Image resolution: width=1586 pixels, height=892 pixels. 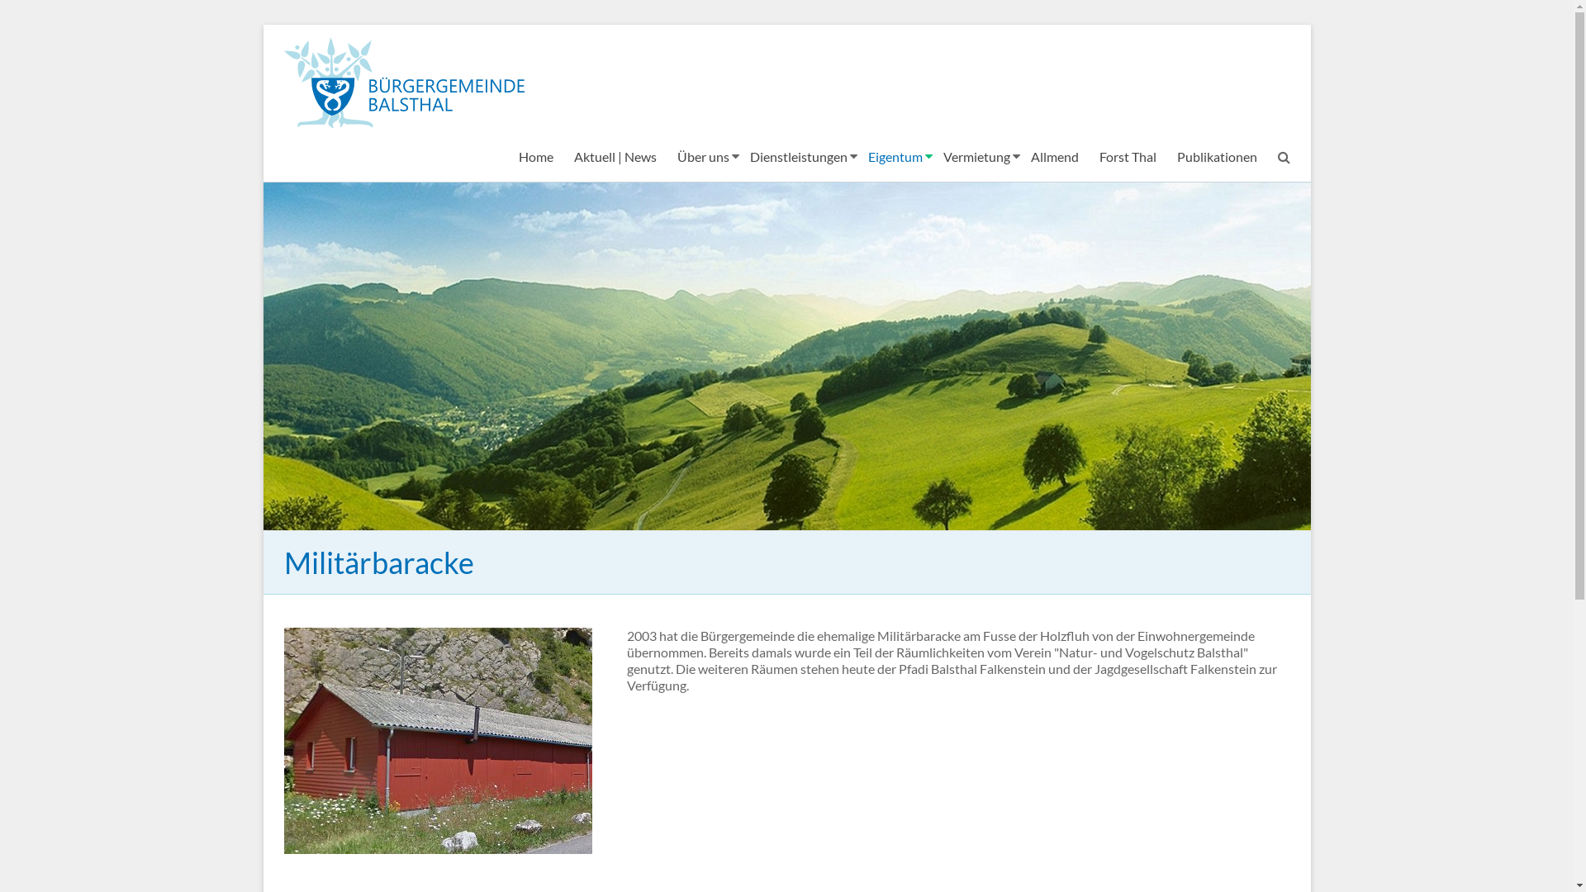 I want to click on Publikationen, so click(x=1216, y=157).